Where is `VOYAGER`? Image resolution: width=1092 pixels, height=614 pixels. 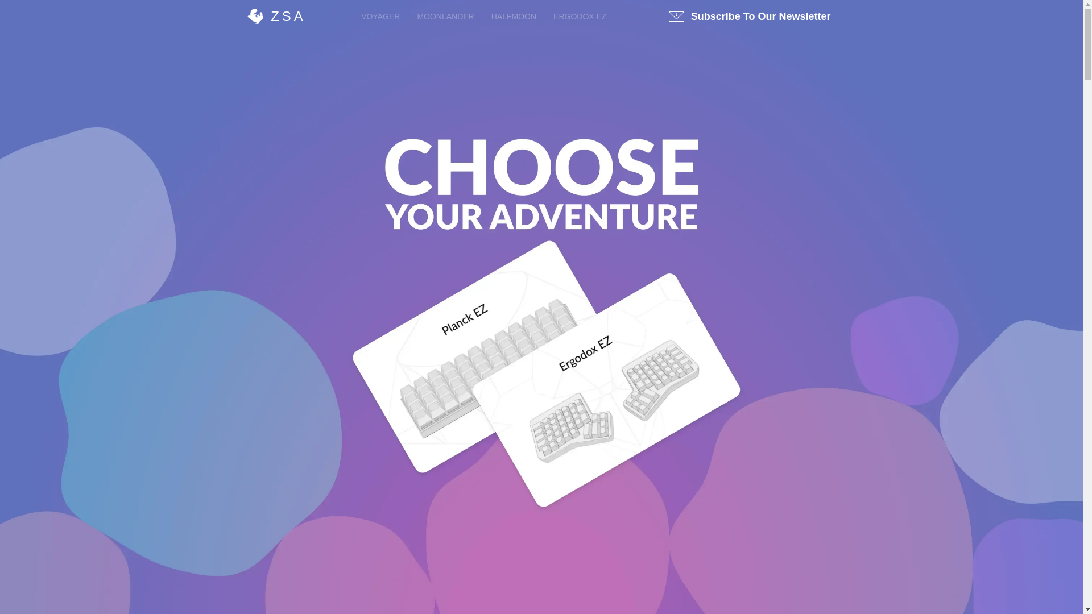
VOYAGER is located at coordinates (380, 16).